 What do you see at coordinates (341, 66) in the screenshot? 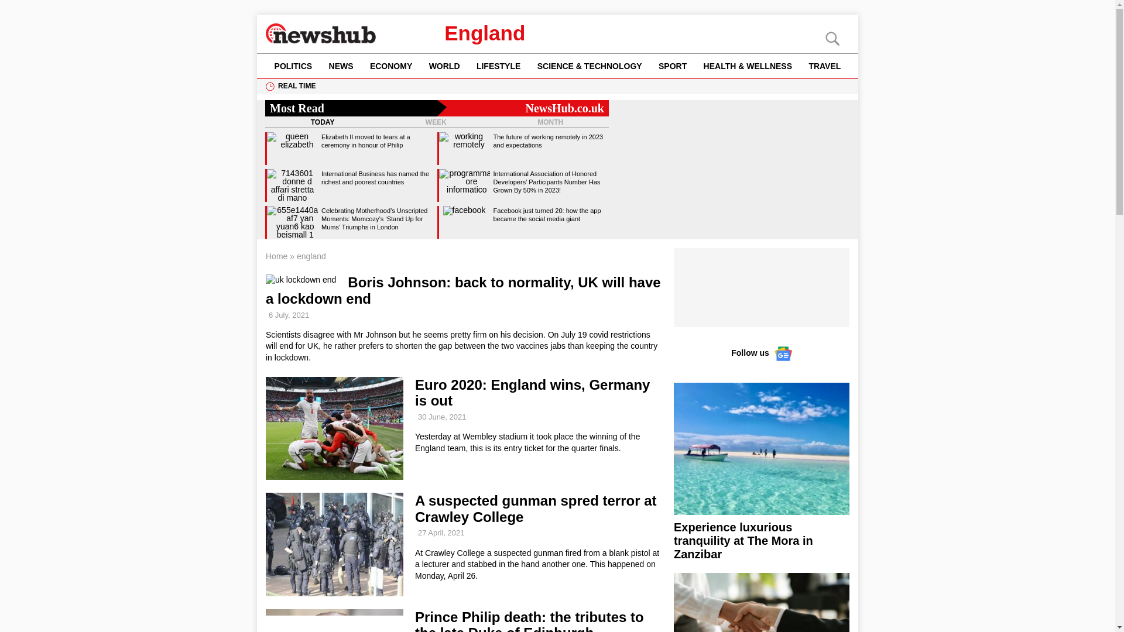
I see `NEWS` at bounding box center [341, 66].